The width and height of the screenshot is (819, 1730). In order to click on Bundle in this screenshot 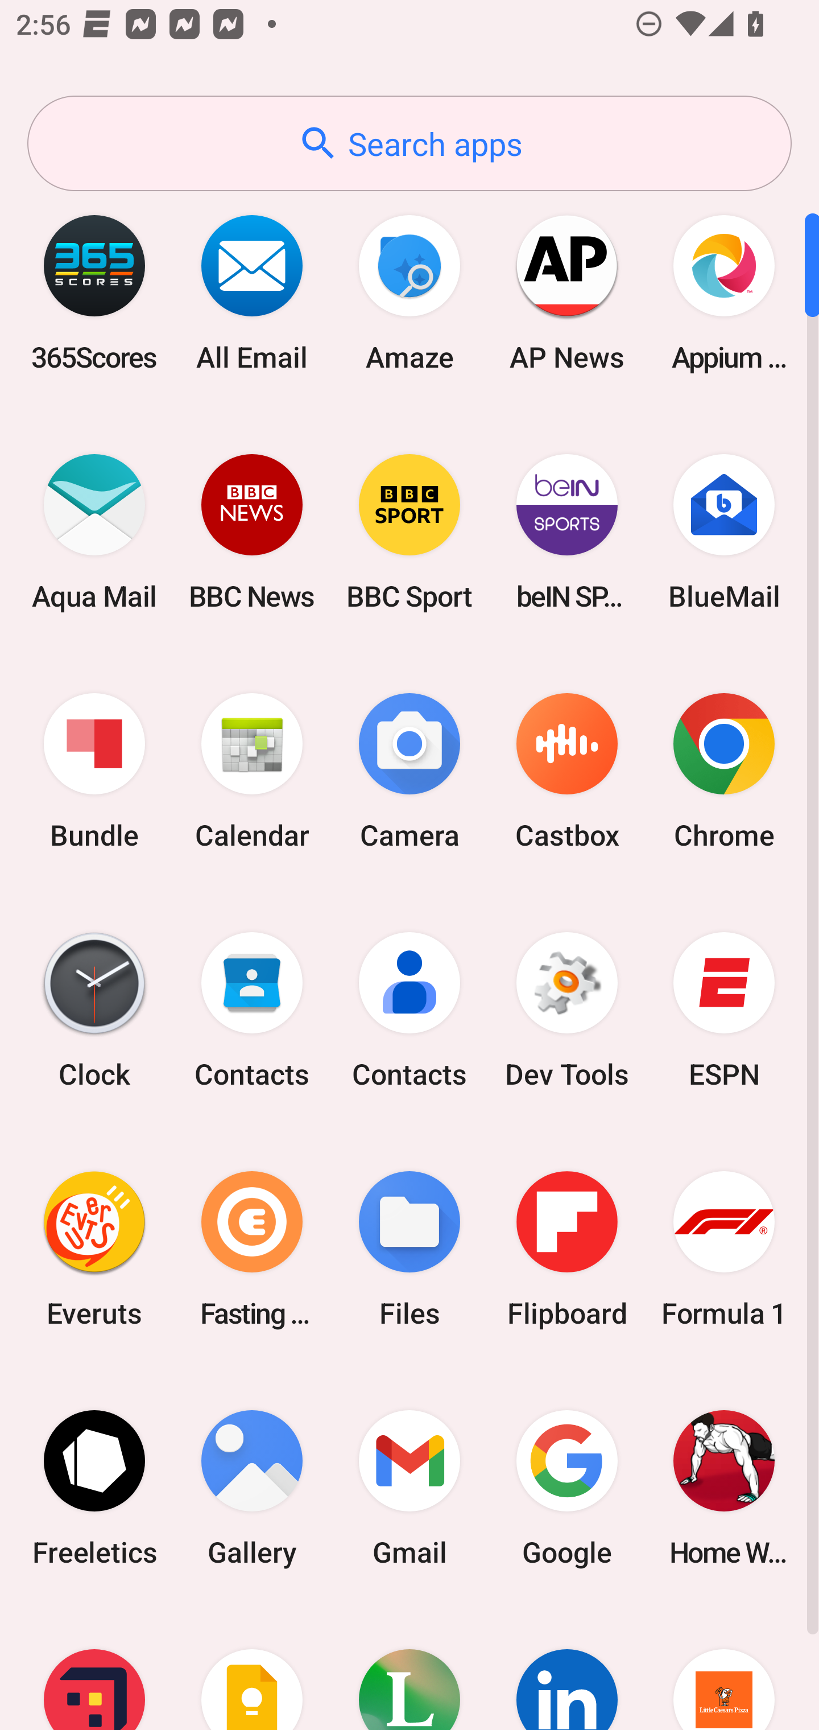, I will do `click(94, 772)`.